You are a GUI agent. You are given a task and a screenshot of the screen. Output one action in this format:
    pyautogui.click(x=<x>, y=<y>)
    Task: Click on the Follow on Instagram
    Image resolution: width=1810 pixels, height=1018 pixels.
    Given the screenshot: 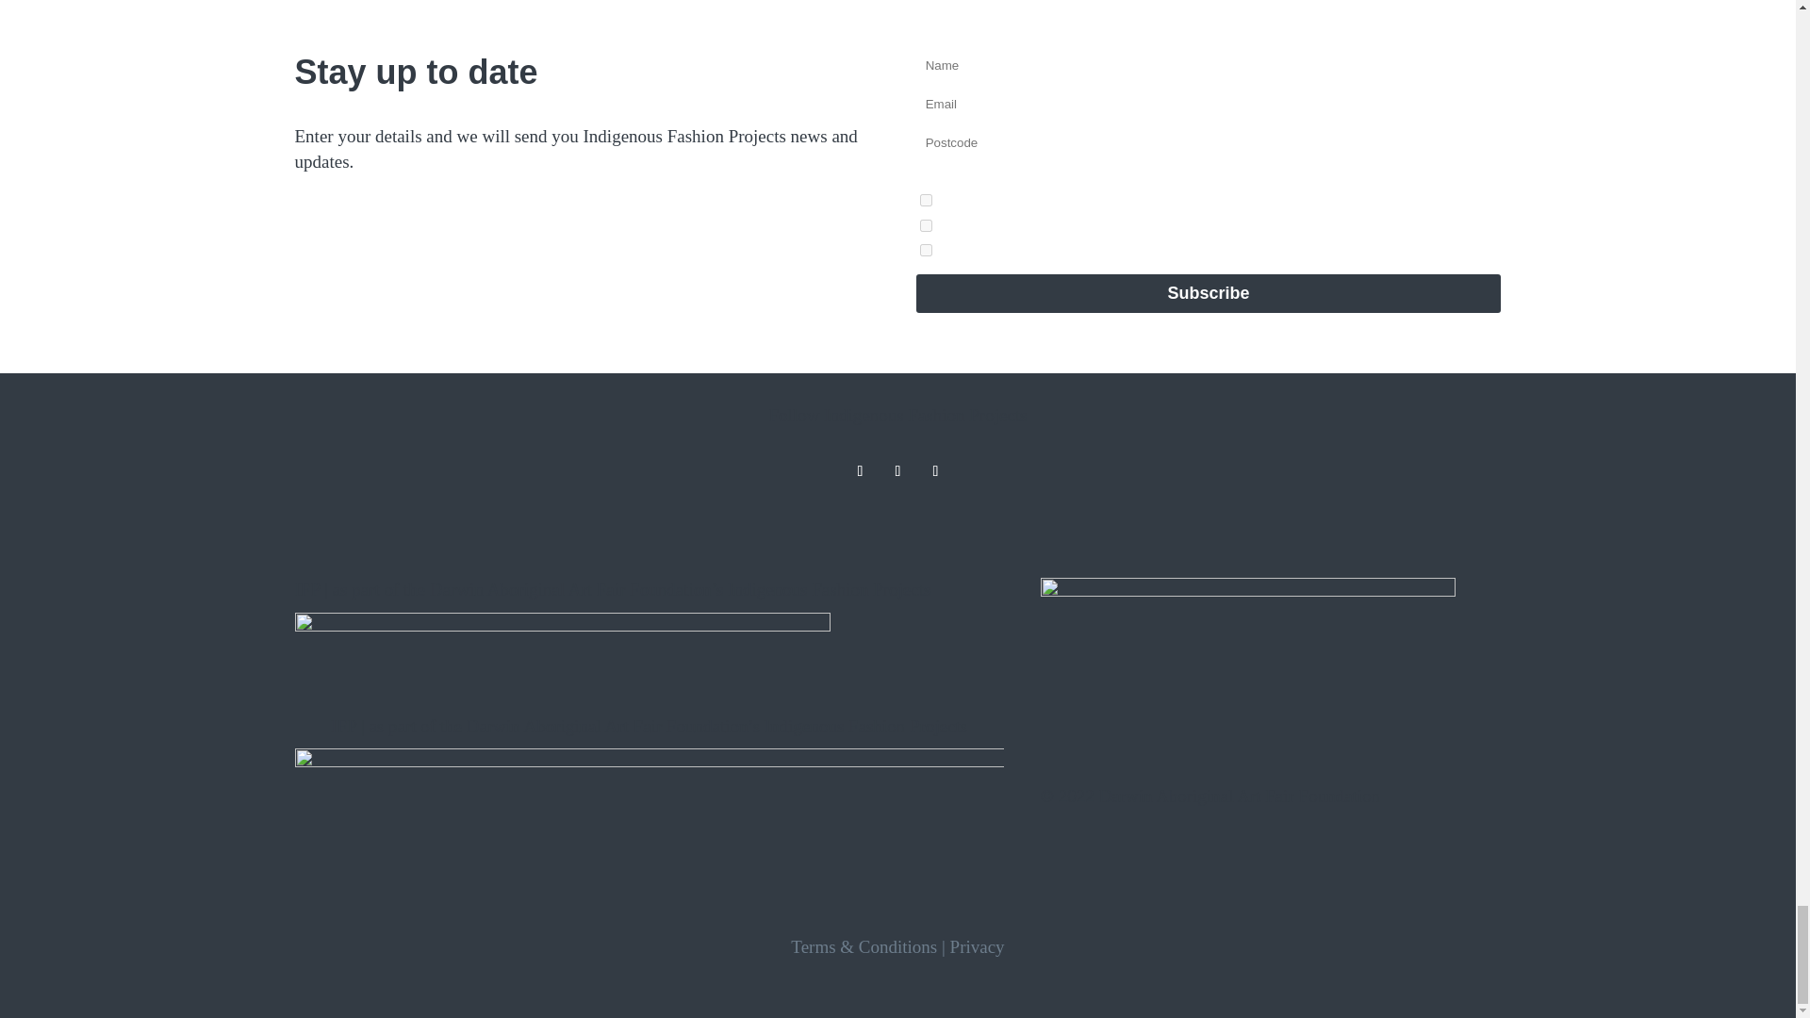 What is the action you would take?
    pyautogui.click(x=860, y=471)
    